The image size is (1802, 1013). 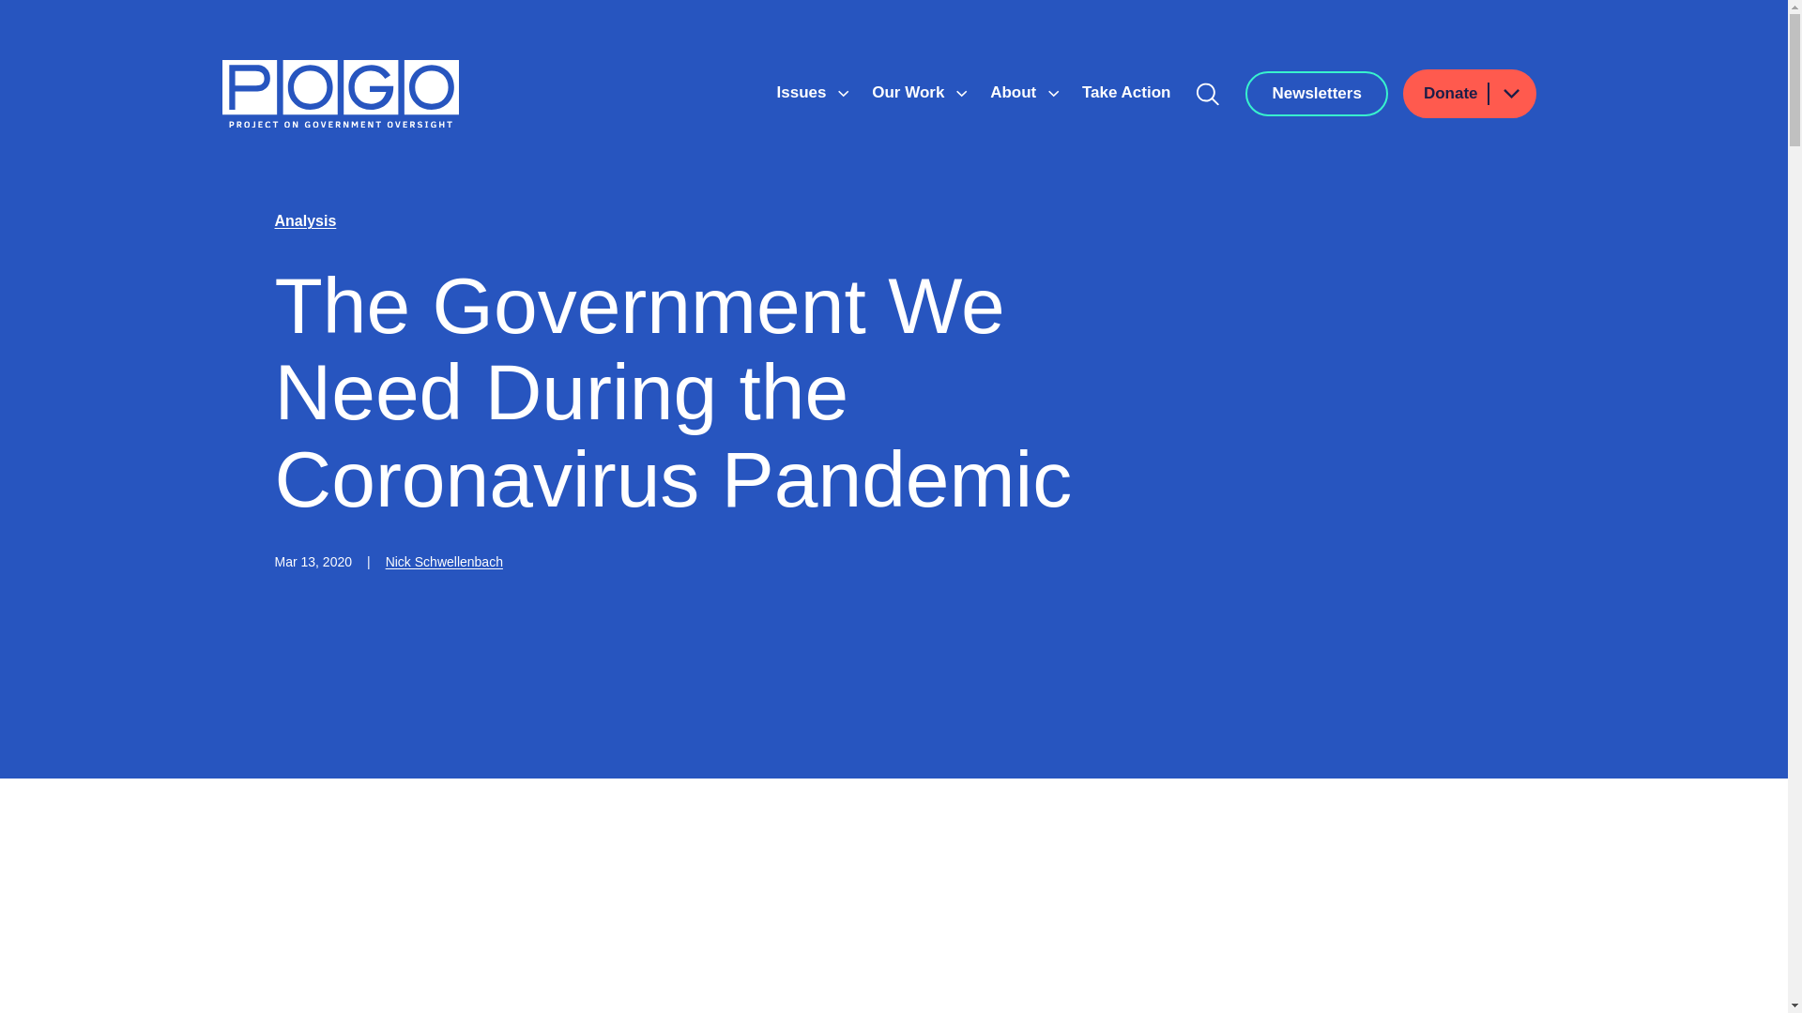 What do you see at coordinates (1053, 94) in the screenshot?
I see `Show submenu for About` at bounding box center [1053, 94].